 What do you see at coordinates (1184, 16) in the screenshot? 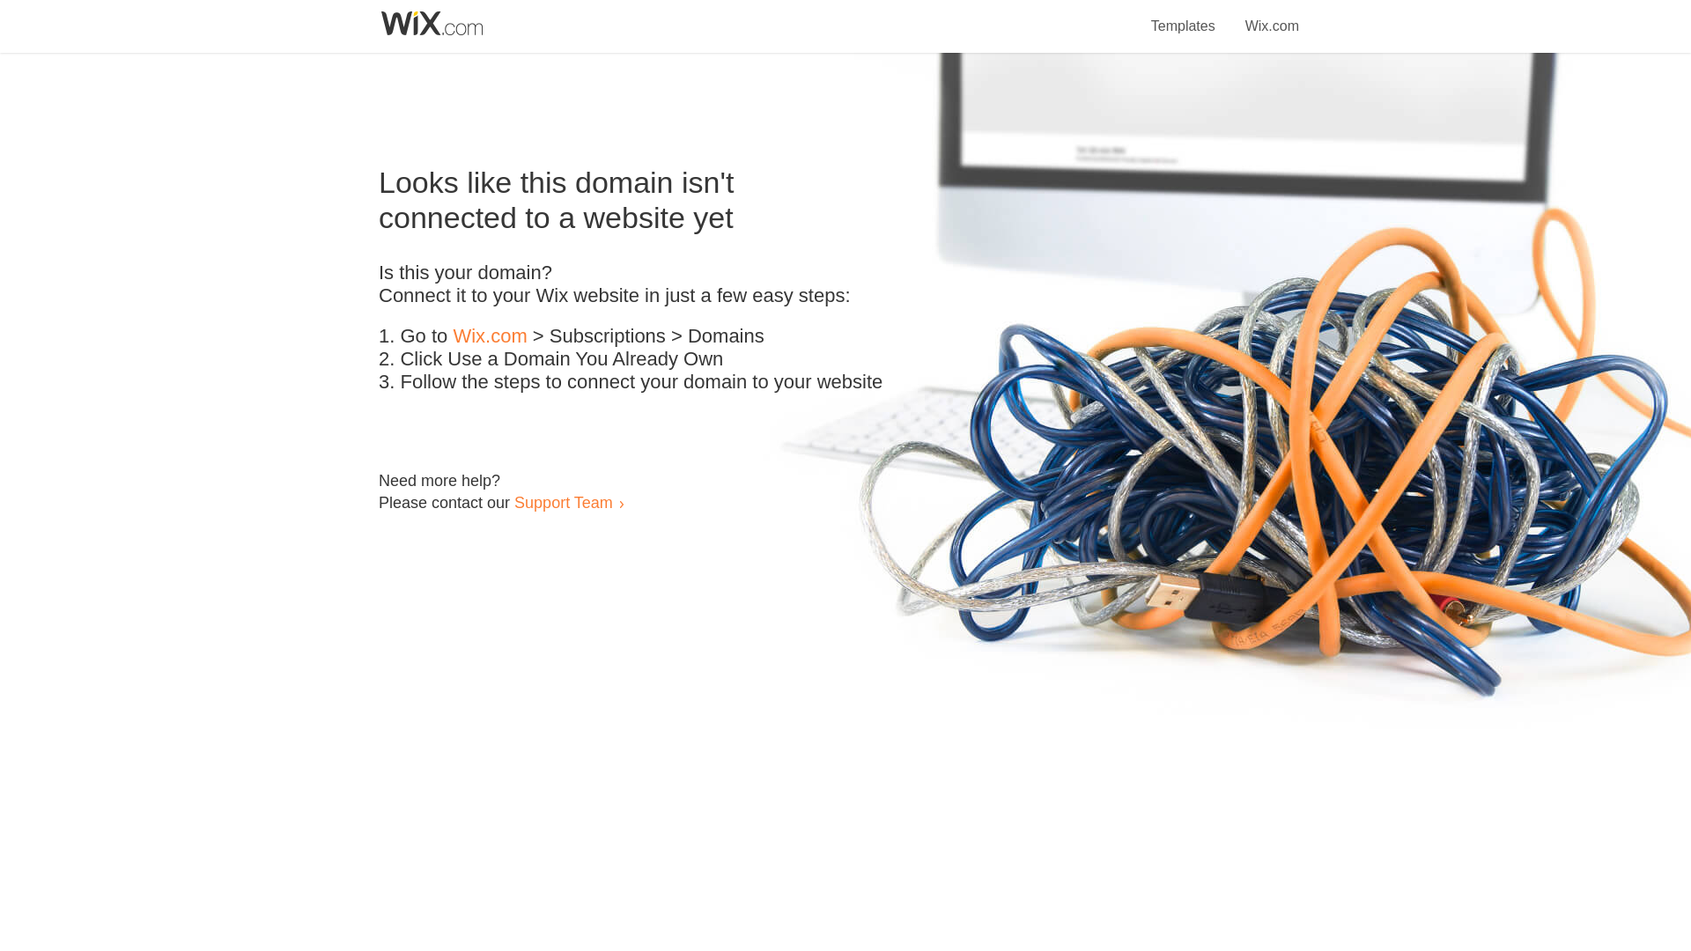
I see `Templates` at bounding box center [1184, 16].